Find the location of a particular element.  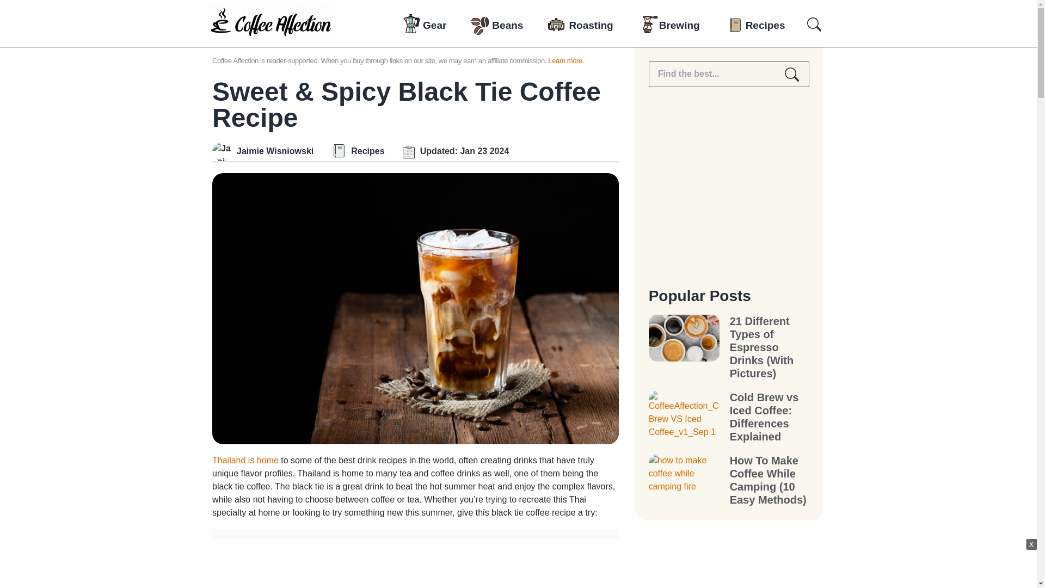

Calendar Icon is located at coordinates (408, 152).